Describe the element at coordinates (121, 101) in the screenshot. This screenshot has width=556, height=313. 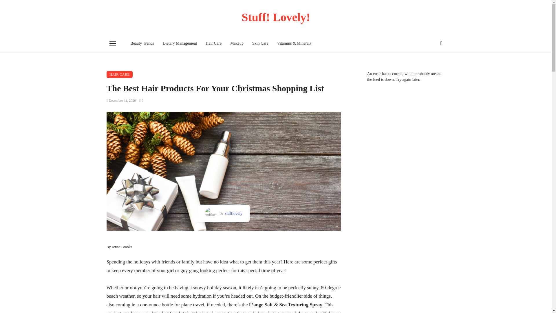
I see `December 11, 2020 at 4:52 pm` at that location.